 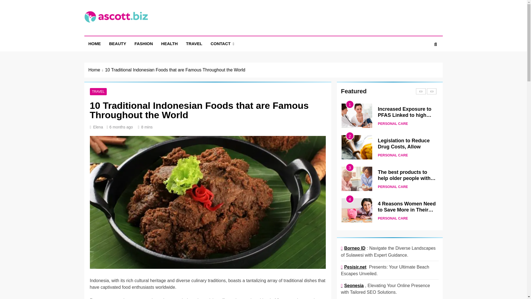 I want to click on FASHION, so click(x=144, y=43).